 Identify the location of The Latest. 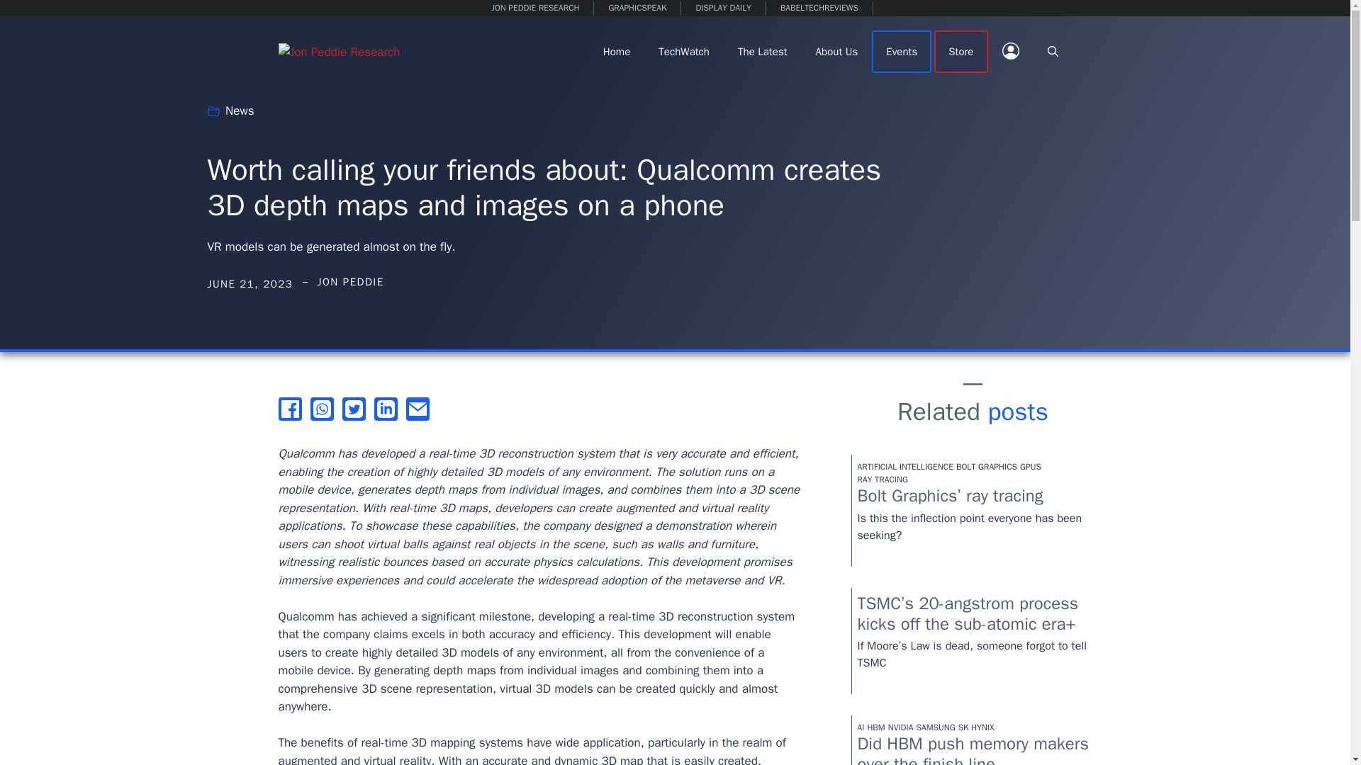
(763, 51).